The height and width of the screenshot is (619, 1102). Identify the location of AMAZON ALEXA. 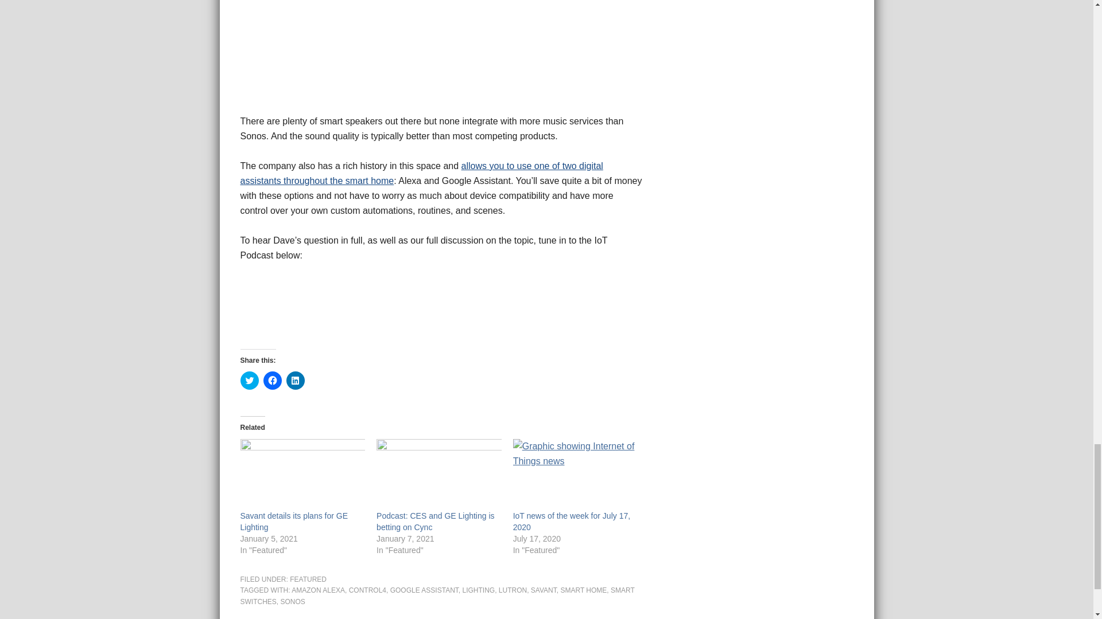
(318, 590).